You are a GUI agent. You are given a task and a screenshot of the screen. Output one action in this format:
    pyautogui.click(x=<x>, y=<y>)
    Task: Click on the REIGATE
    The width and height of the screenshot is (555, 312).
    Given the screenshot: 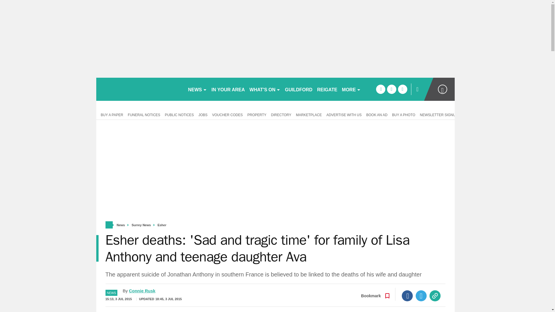 What is the action you would take?
    pyautogui.click(x=327, y=89)
    